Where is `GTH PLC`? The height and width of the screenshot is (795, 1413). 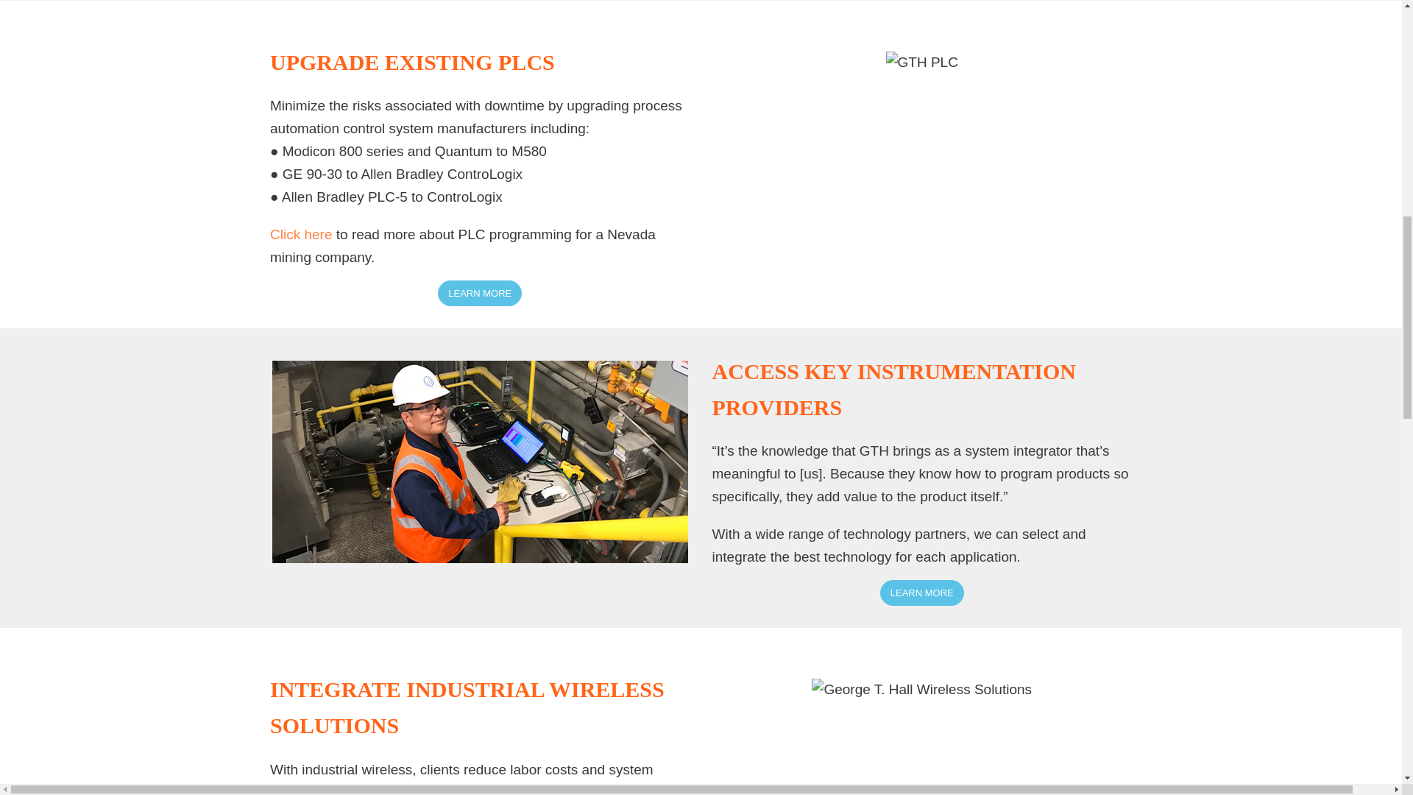
GTH PLC is located at coordinates (921, 63).